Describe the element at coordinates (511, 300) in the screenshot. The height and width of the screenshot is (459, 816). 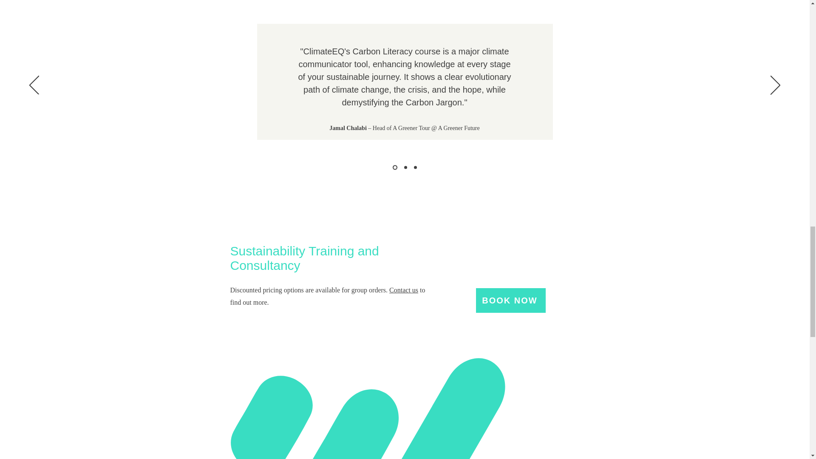
I see `BOOK NOW` at that location.